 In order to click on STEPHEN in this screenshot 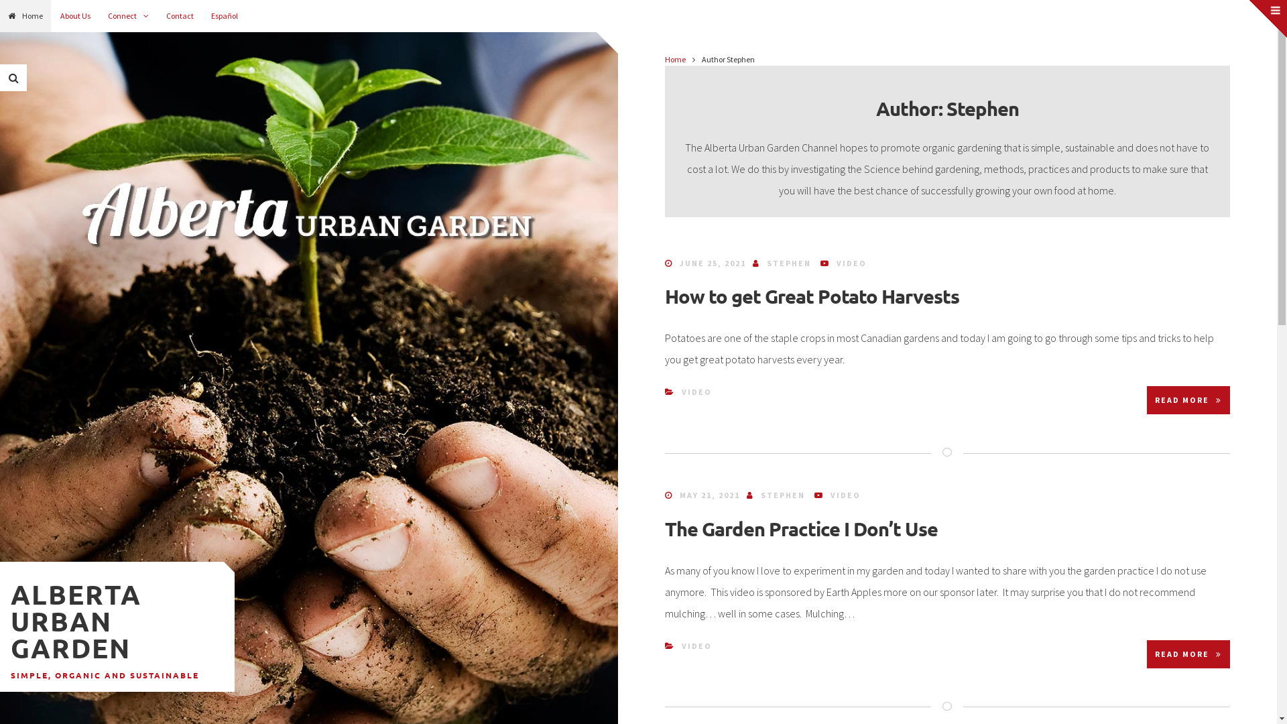, I will do `click(783, 495)`.